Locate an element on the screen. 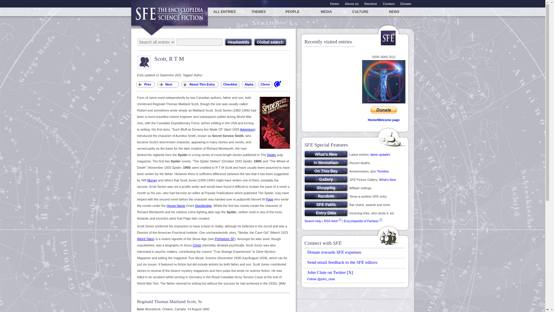  Gallery is located at coordinates (326, 179).